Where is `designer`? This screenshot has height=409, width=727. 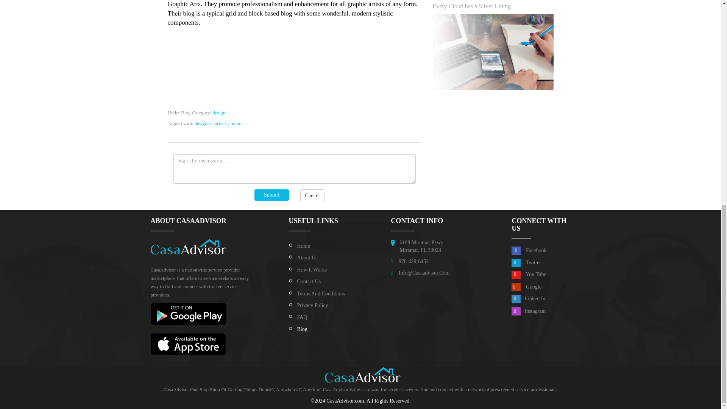 designer is located at coordinates (203, 123).